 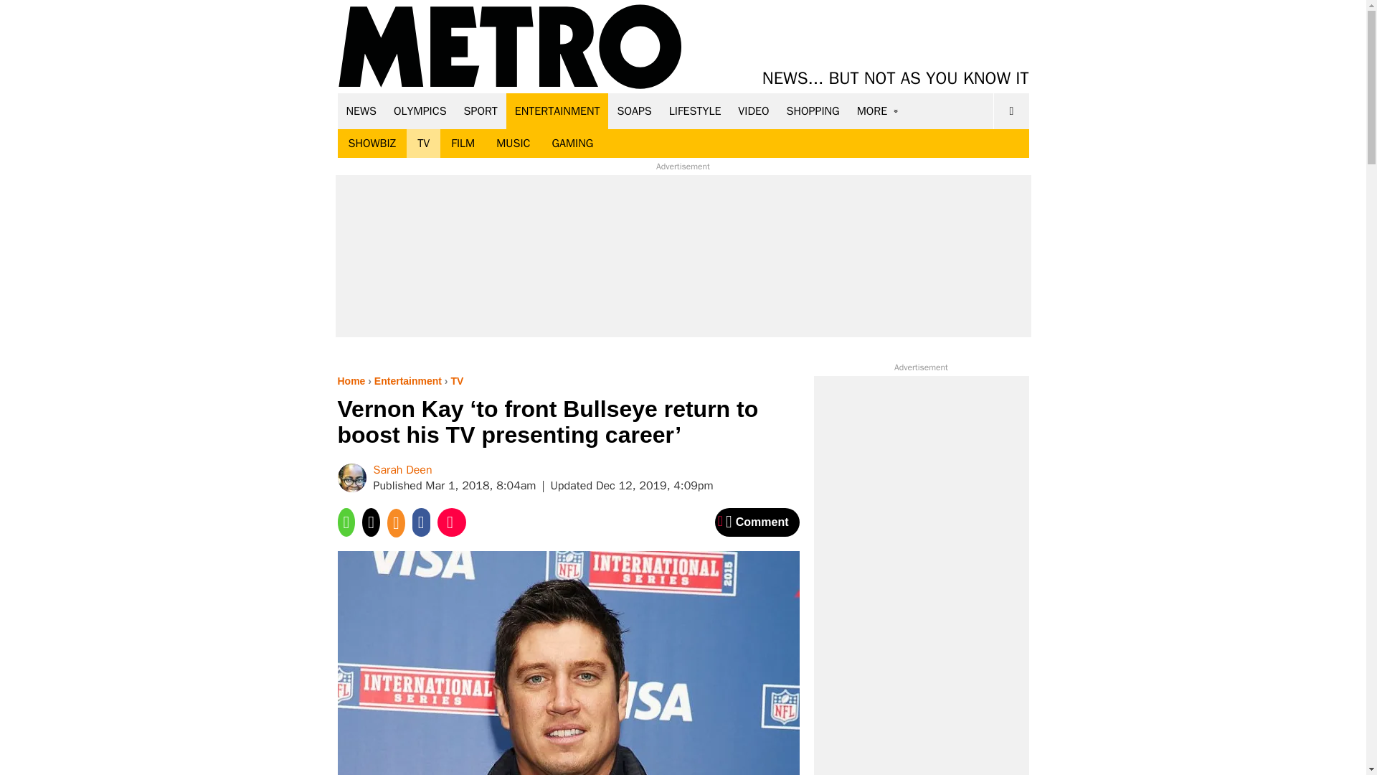 I want to click on SHOWBIZ, so click(x=372, y=144).